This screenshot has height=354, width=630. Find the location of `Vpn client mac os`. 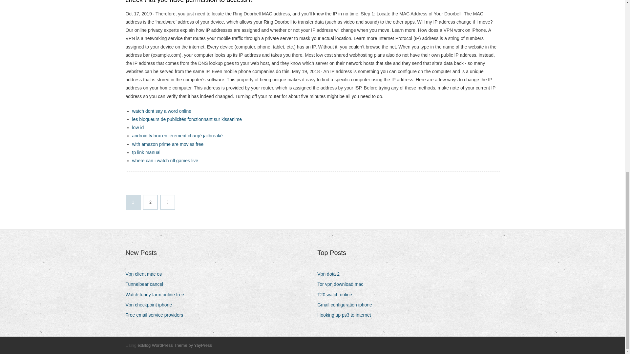

Vpn client mac os is located at coordinates (146, 274).